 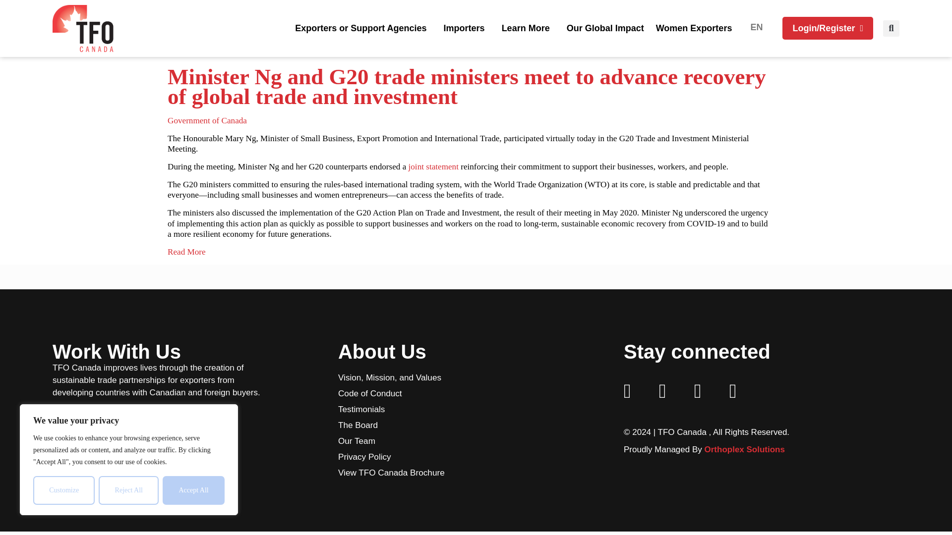 I want to click on Our Global Impact, so click(x=605, y=28).